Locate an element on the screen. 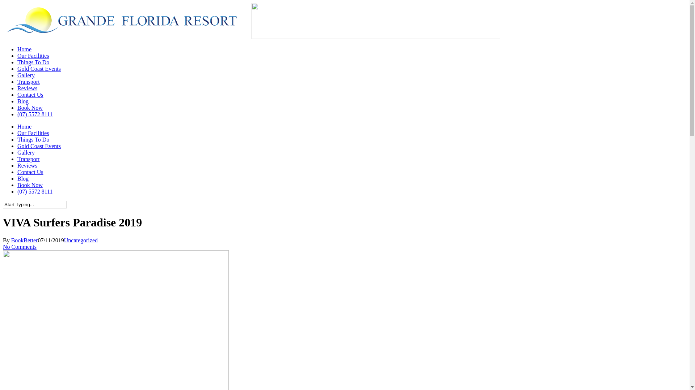 This screenshot has height=390, width=695. Uncategorized is located at coordinates (81, 240).